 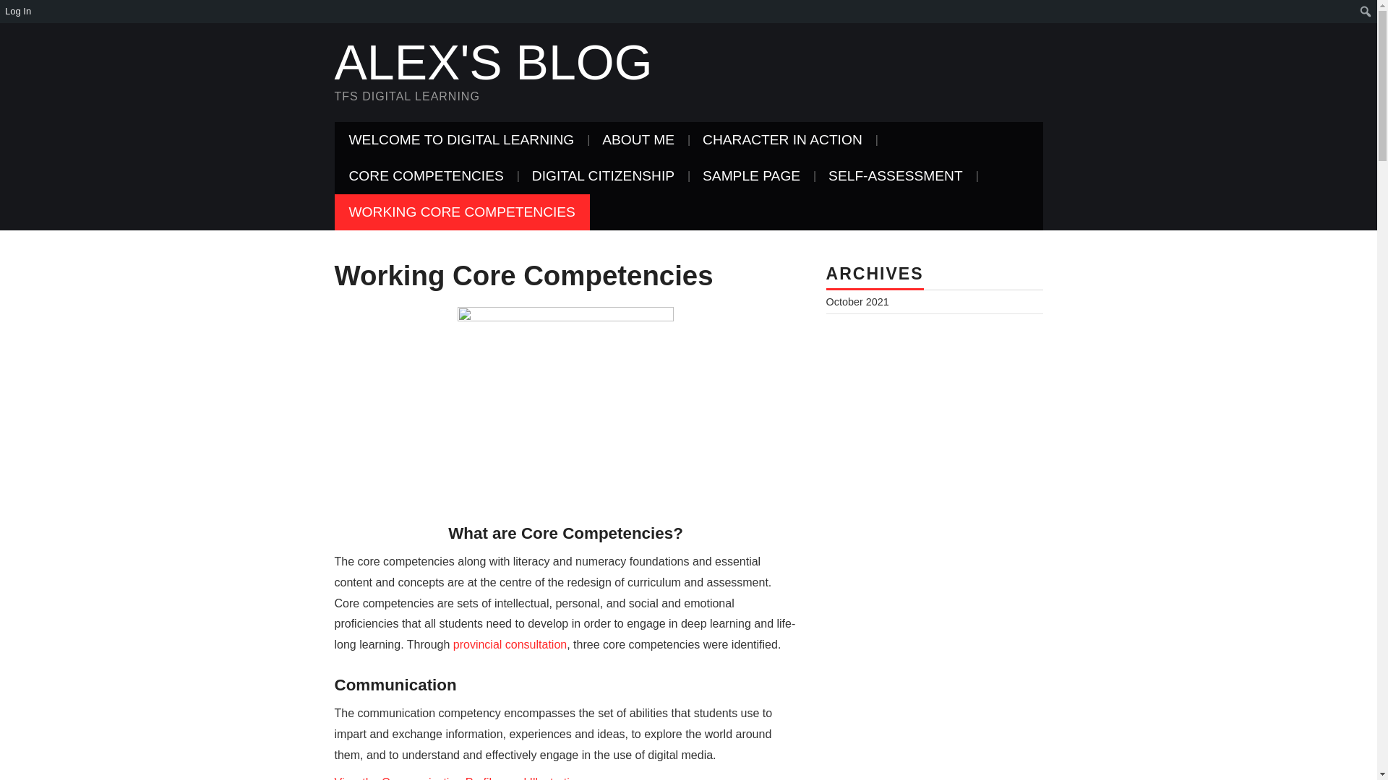 I want to click on October 2021, so click(x=857, y=302).